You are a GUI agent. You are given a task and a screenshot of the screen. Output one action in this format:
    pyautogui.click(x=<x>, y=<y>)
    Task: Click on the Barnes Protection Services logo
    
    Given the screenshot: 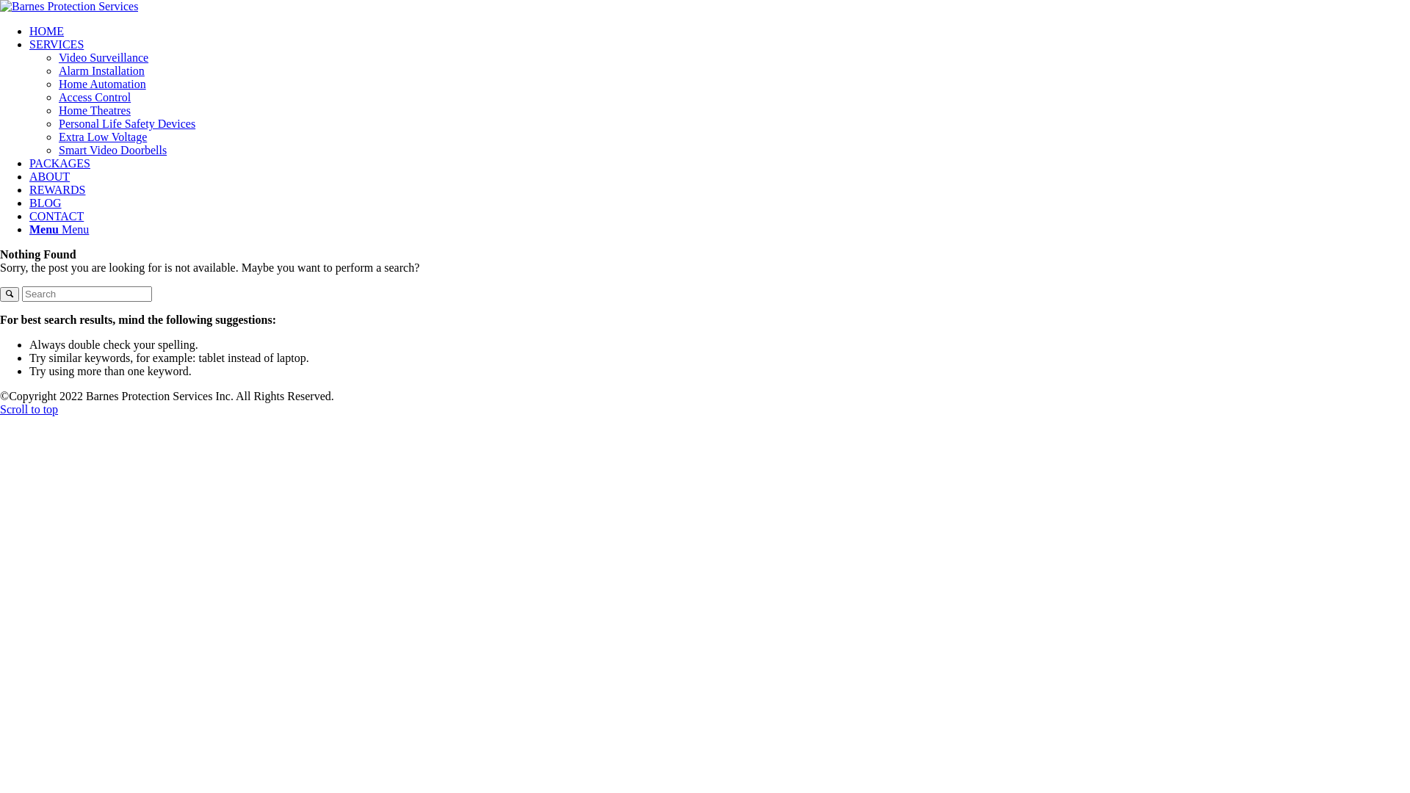 What is the action you would take?
    pyautogui.click(x=69, y=7)
    